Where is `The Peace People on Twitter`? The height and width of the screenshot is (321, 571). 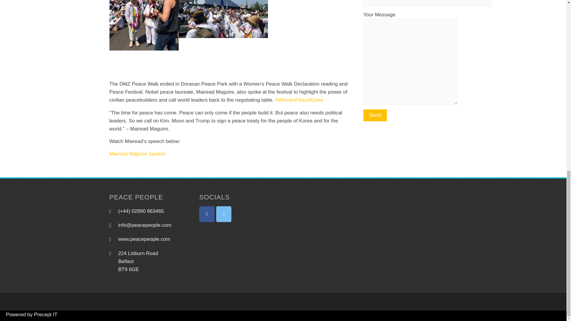 The Peace People on Twitter is located at coordinates (224, 214).